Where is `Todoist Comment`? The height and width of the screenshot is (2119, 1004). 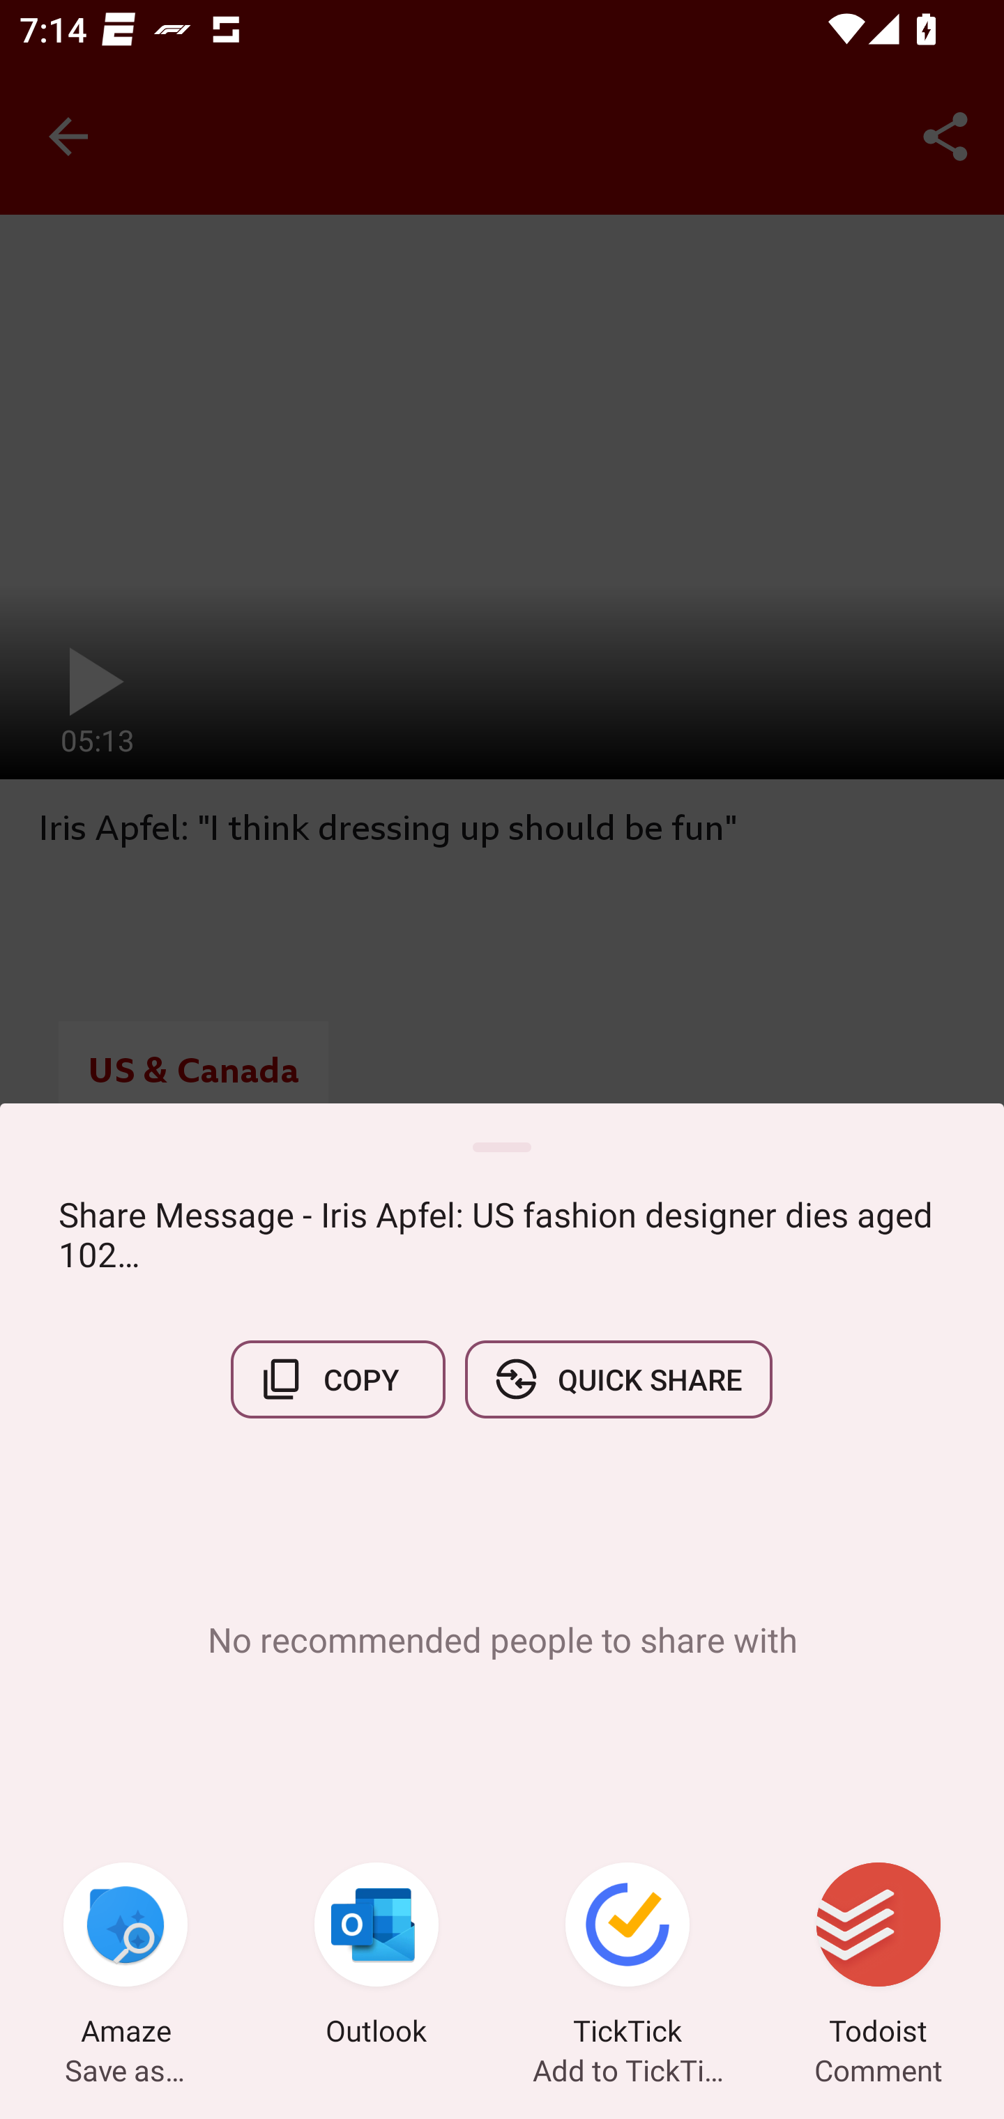
Todoist Comment is located at coordinates (878, 1957).